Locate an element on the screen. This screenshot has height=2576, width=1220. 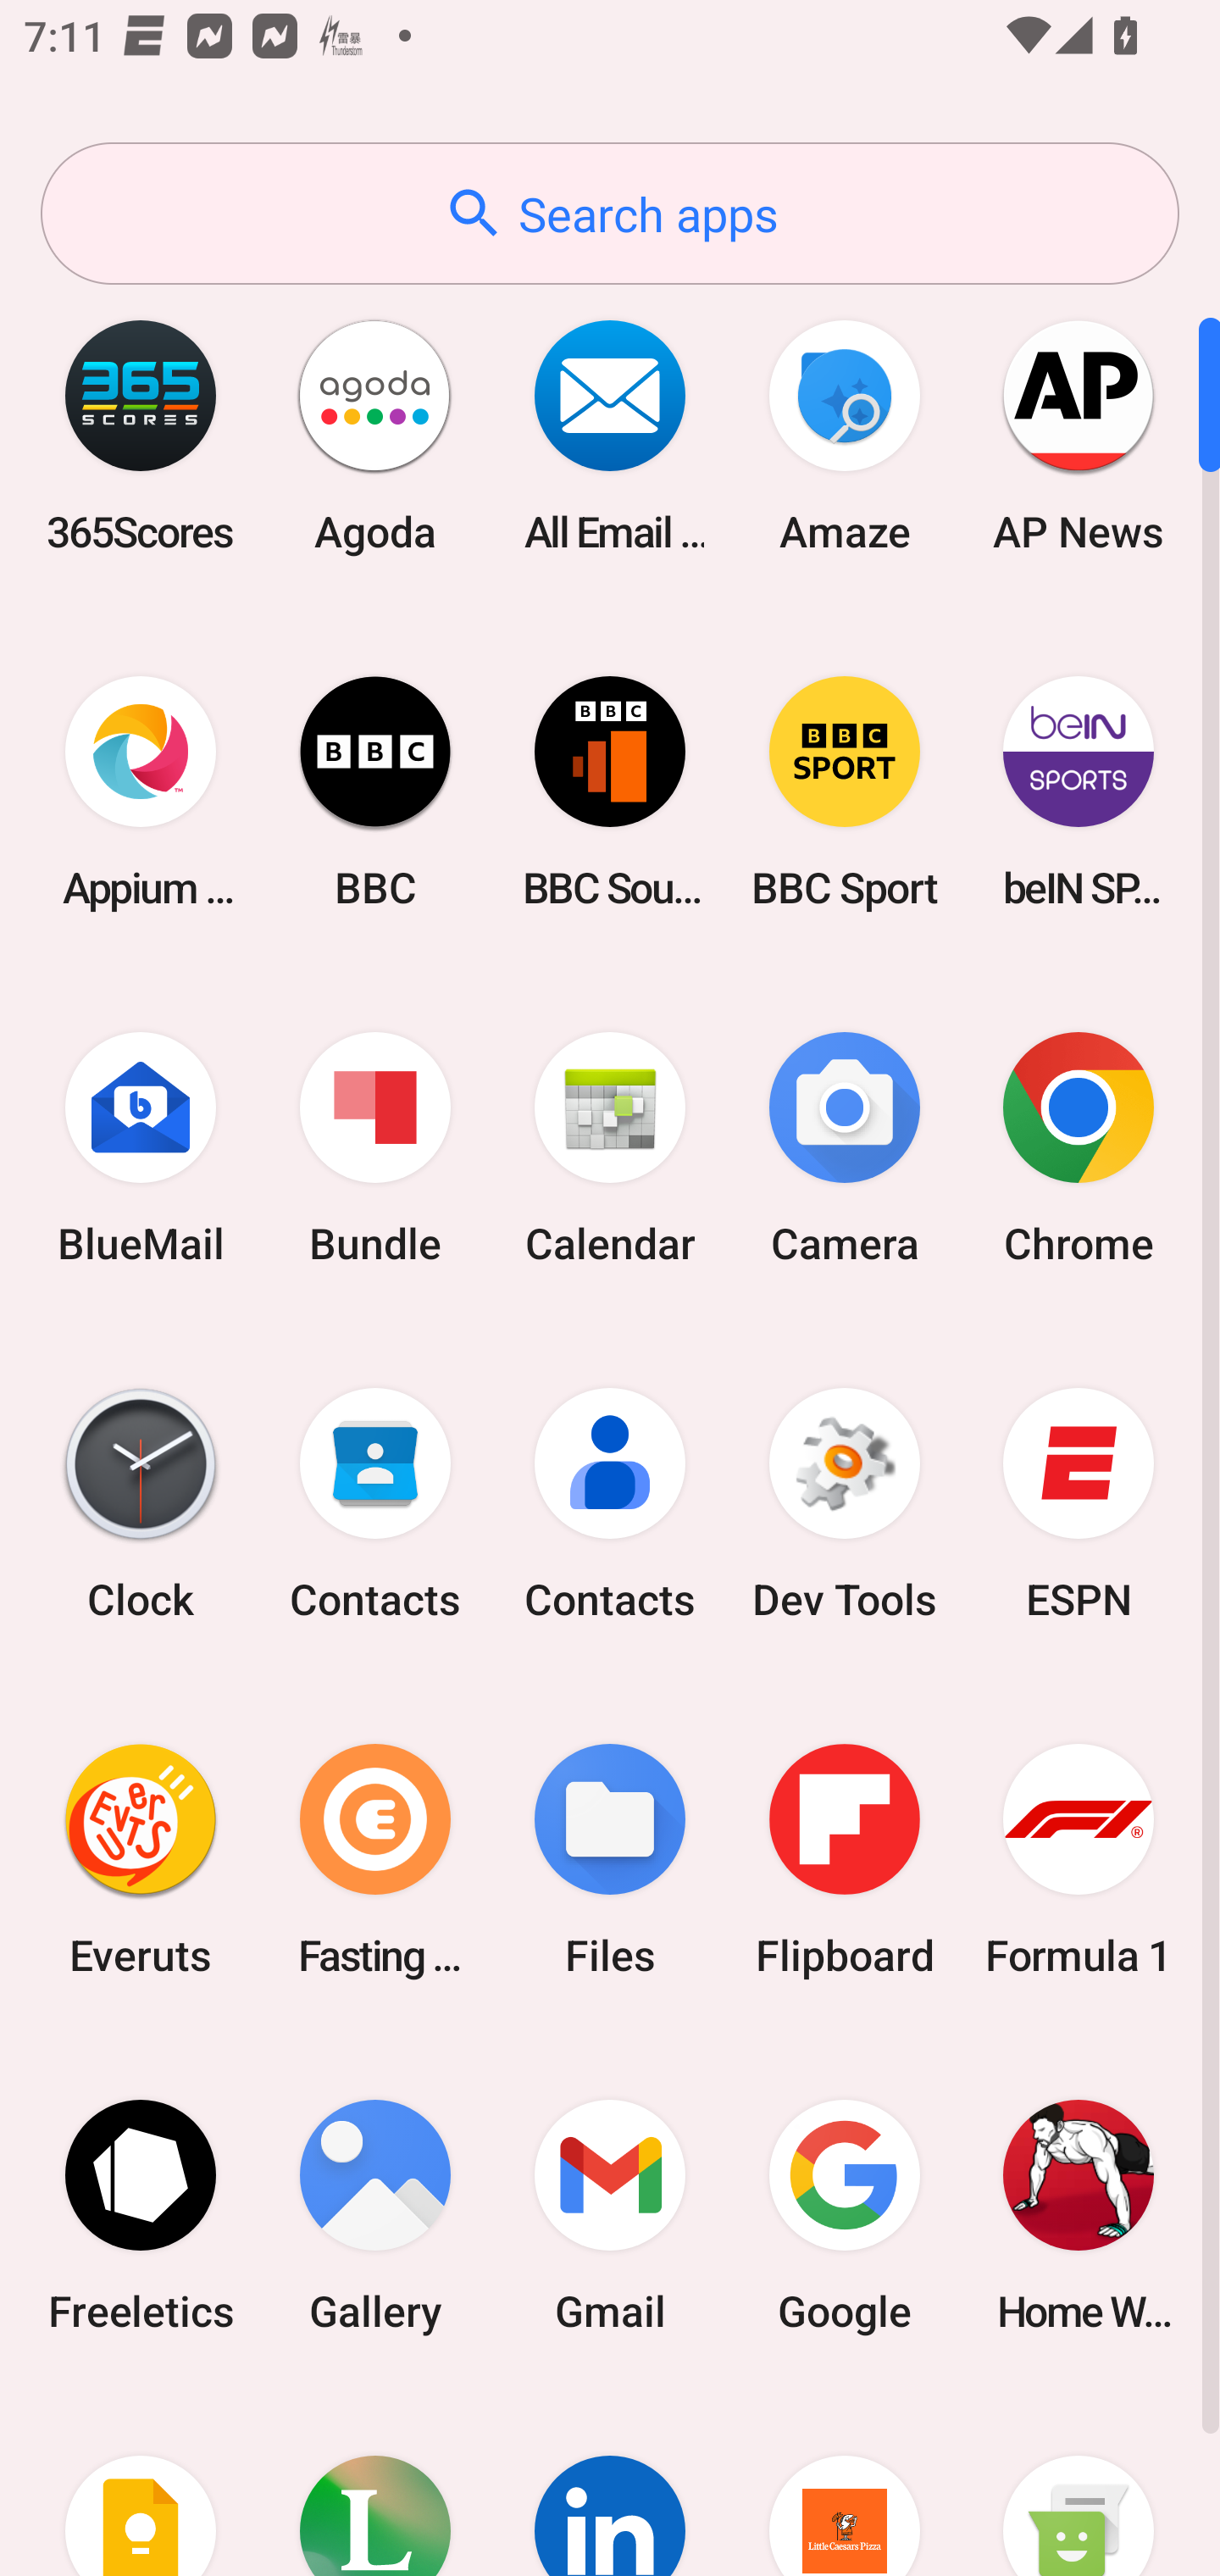
Contacts is located at coordinates (610, 1504).